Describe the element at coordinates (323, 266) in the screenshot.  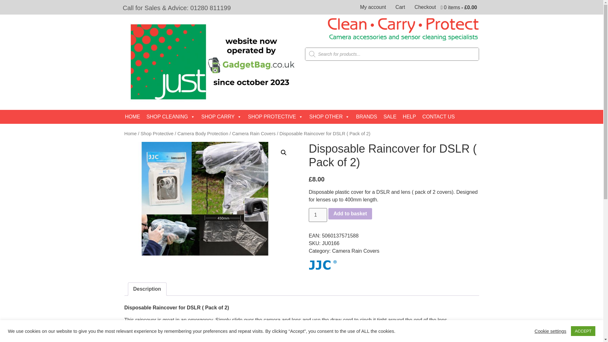
I see `JJC` at that location.